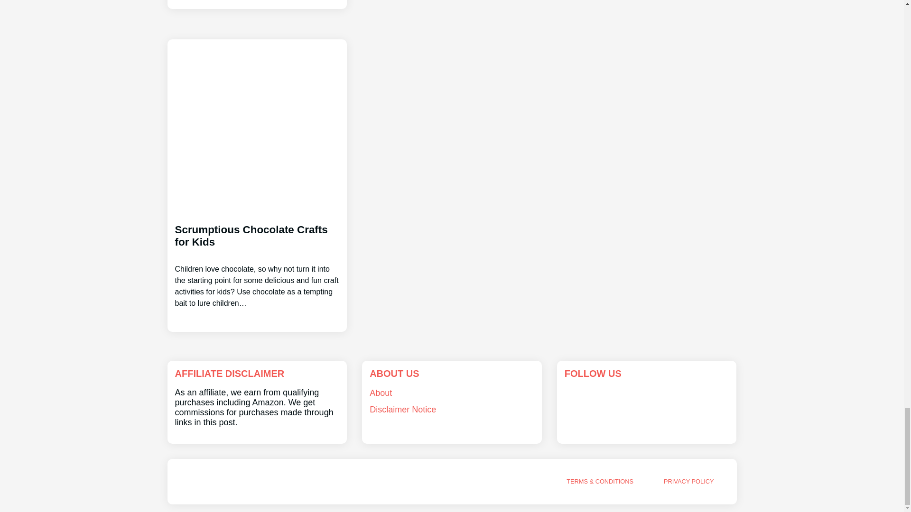 The width and height of the screenshot is (911, 512). Describe the element at coordinates (257, 258) in the screenshot. I see `Scrumptious Chocolate Crafts for Kids` at that location.